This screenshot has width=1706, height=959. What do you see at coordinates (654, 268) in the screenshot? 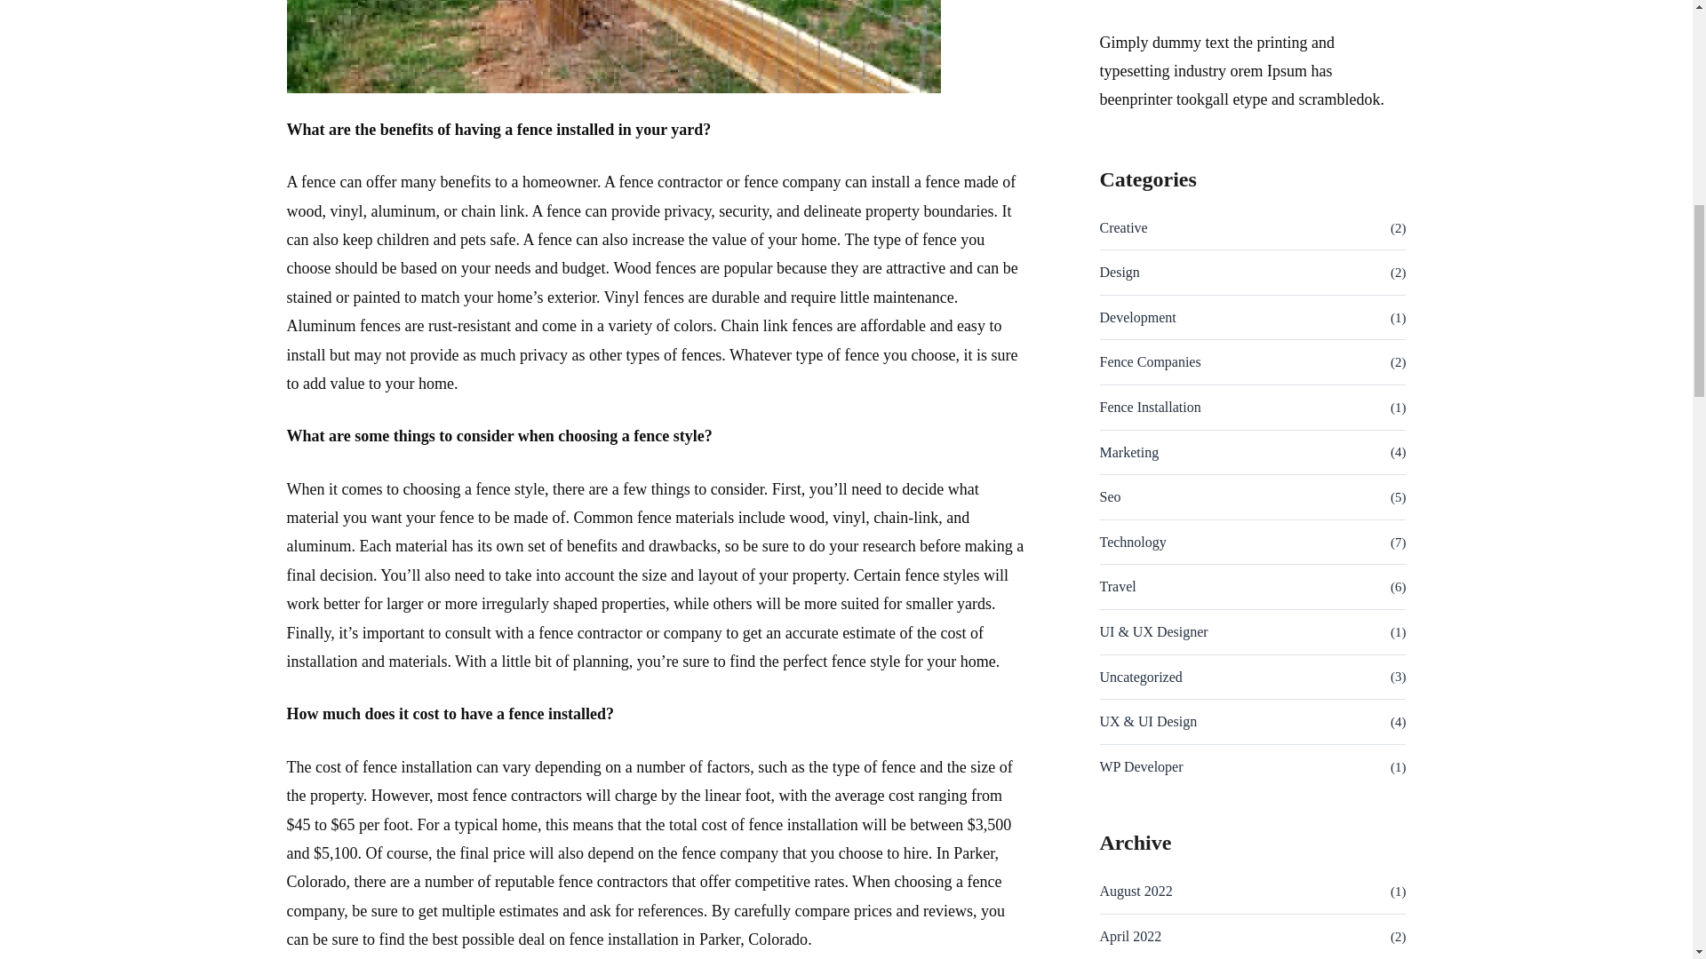
I see `Wood fences` at bounding box center [654, 268].